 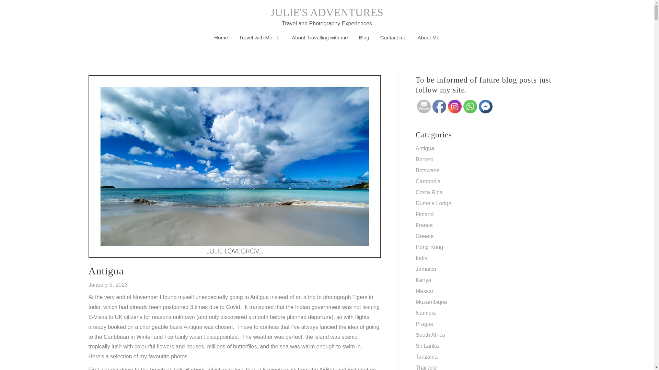 What do you see at coordinates (428, 38) in the screenshot?
I see `About Me` at bounding box center [428, 38].